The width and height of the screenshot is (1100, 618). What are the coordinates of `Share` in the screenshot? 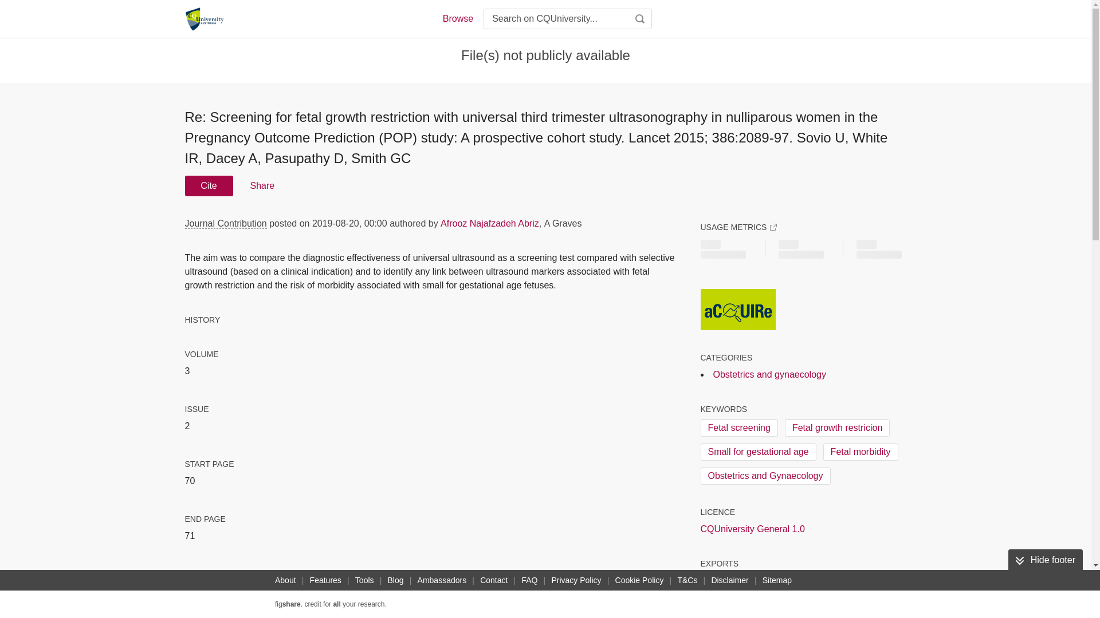 It's located at (261, 185).